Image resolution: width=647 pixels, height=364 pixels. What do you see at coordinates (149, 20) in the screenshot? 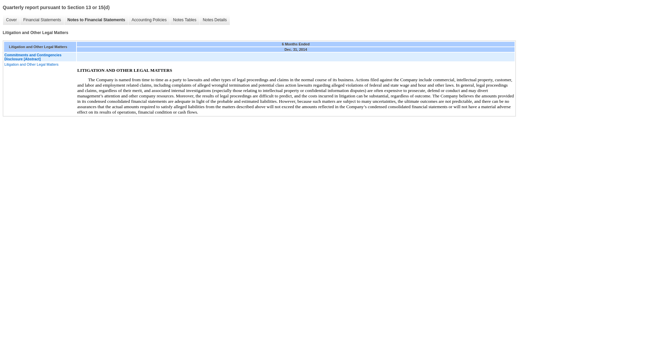
I see `Accounting Policies` at bounding box center [149, 20].